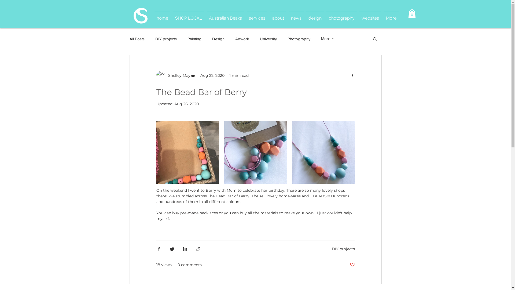  I want to click on photography, so click(342, 16).